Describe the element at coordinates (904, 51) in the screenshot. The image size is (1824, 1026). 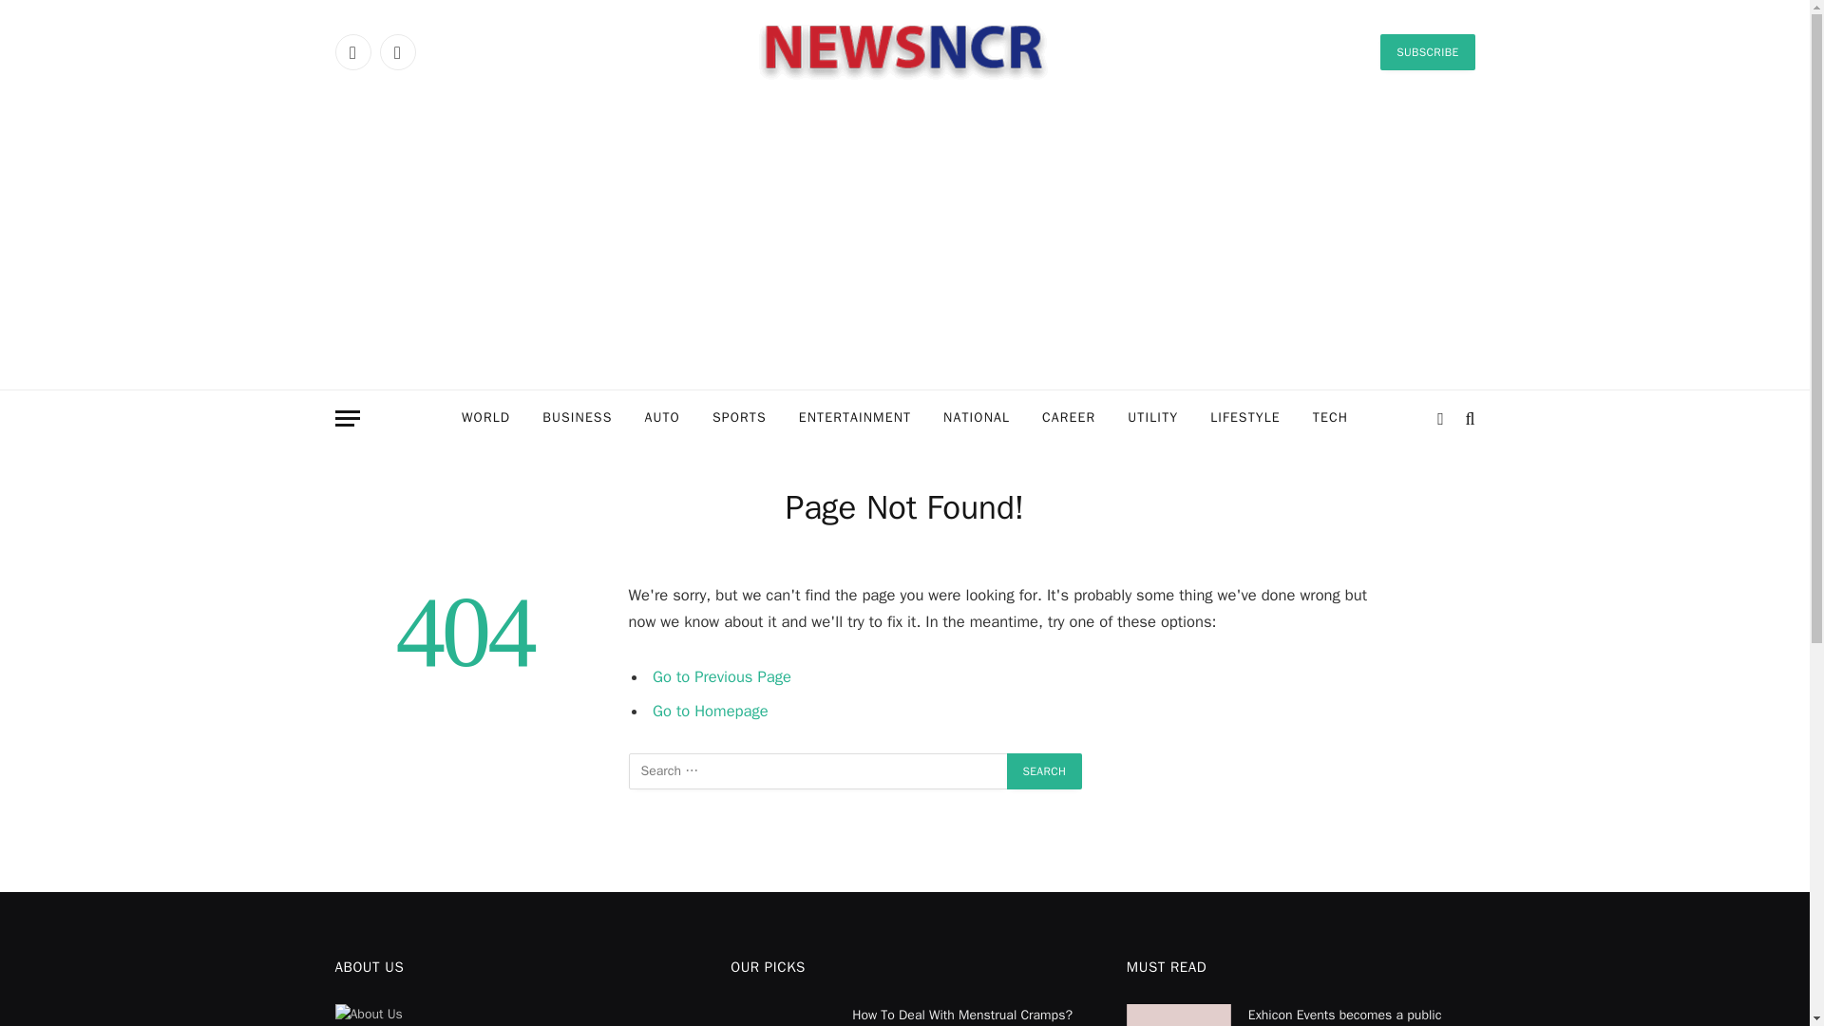
I see `News NCR` at that location.